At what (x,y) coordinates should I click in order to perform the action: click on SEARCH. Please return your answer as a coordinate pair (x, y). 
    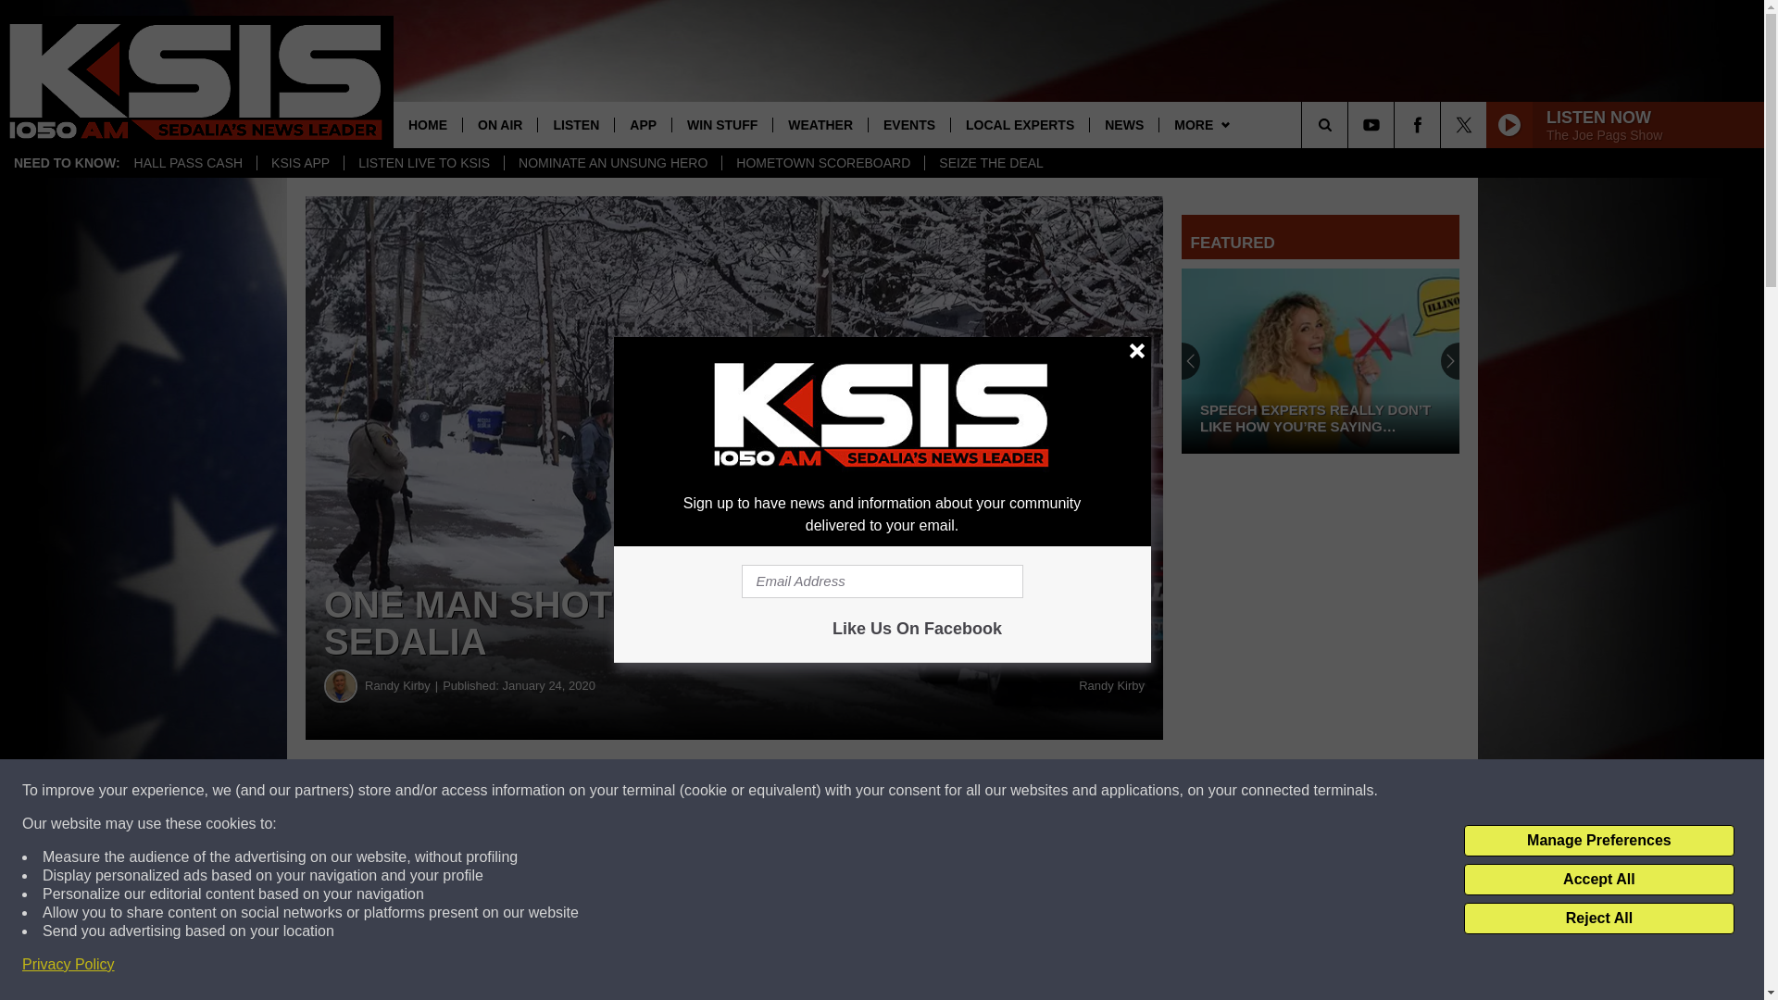
    Looking at the image, I should click on (1350, 124).